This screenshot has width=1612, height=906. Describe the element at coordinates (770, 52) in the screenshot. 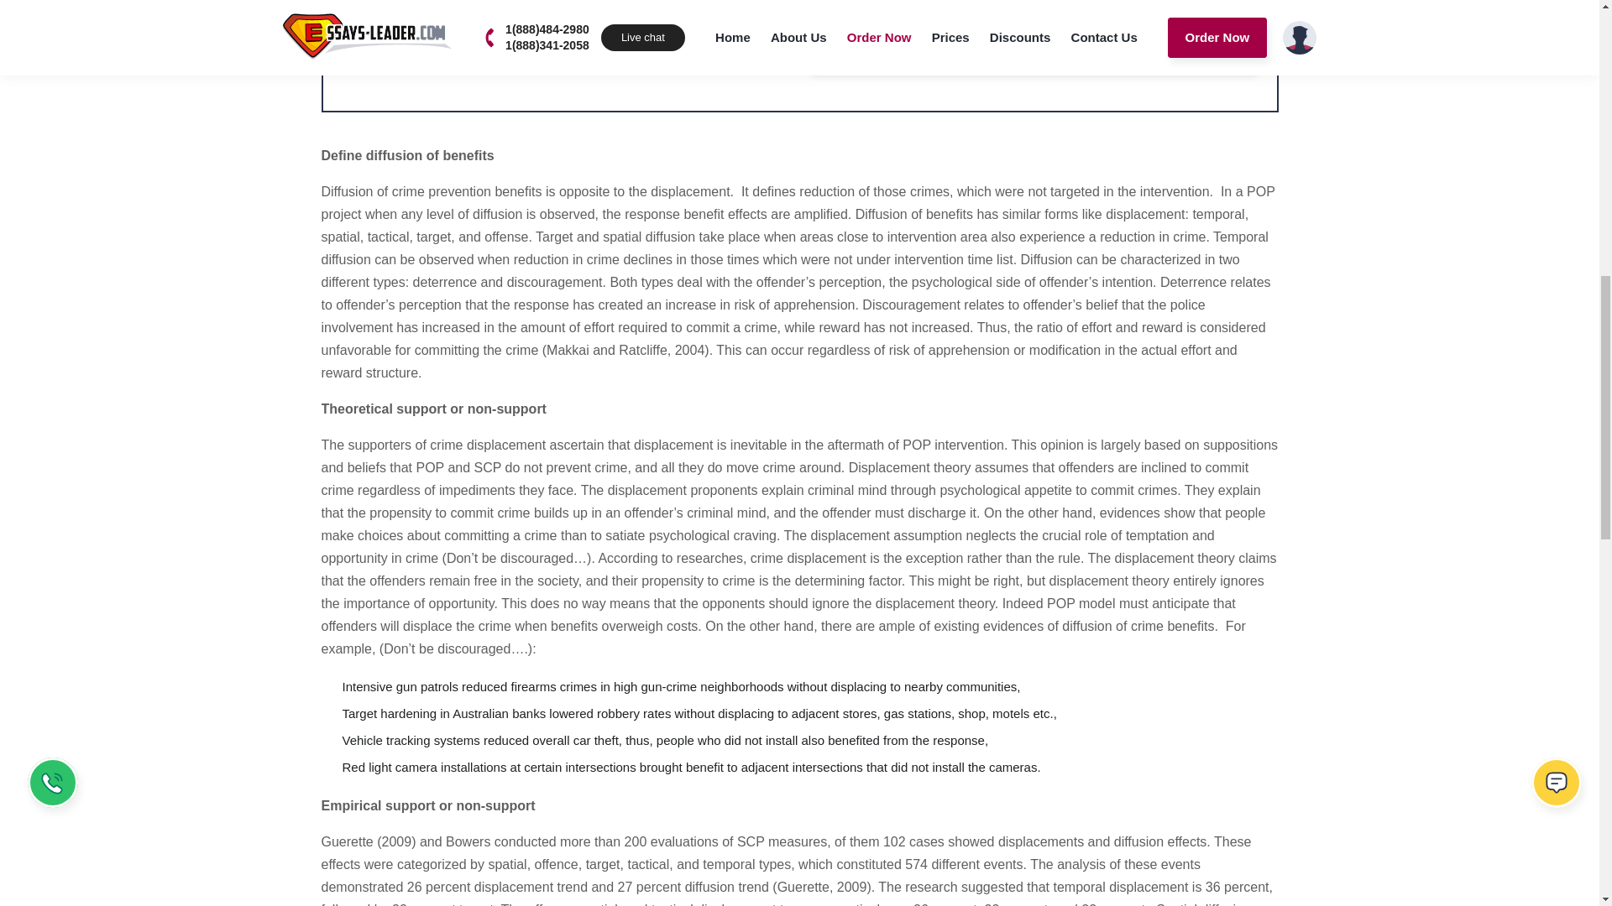

I see `Plus` at that location.